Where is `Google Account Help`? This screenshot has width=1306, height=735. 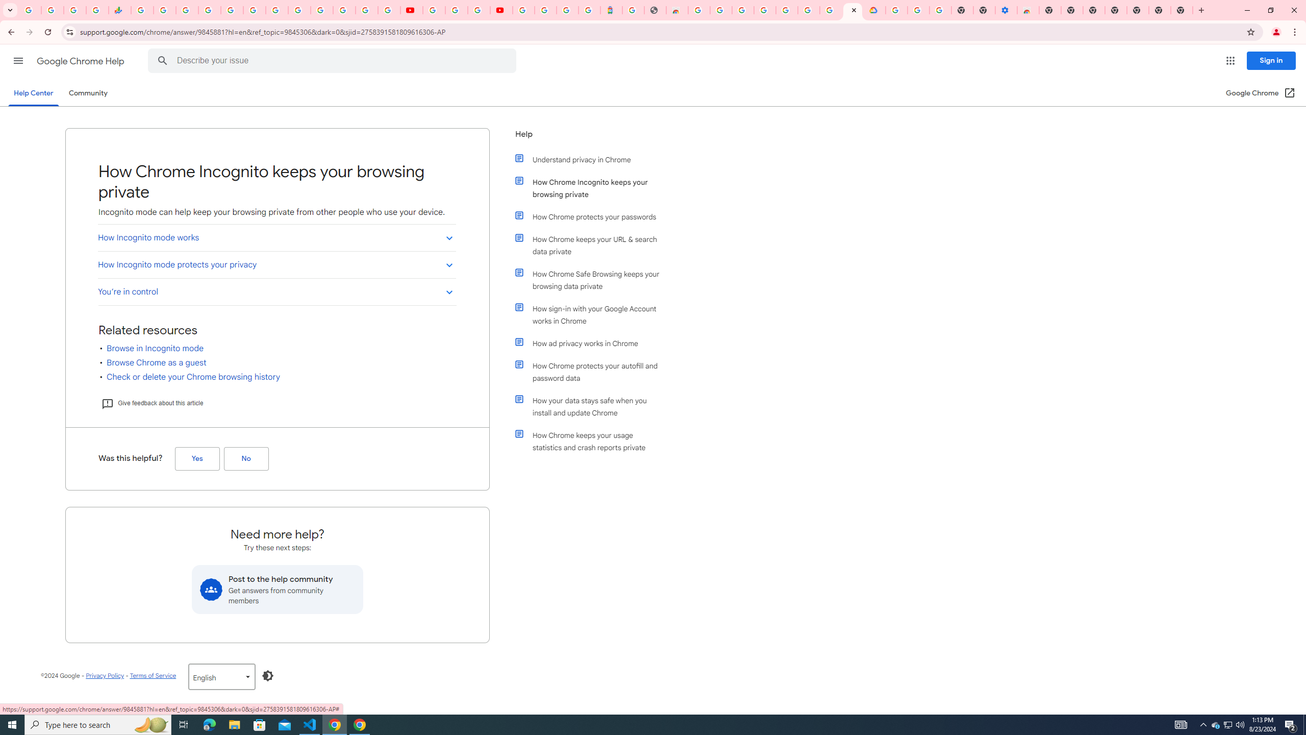 Google Account Help is located at coordinates (457, 10).